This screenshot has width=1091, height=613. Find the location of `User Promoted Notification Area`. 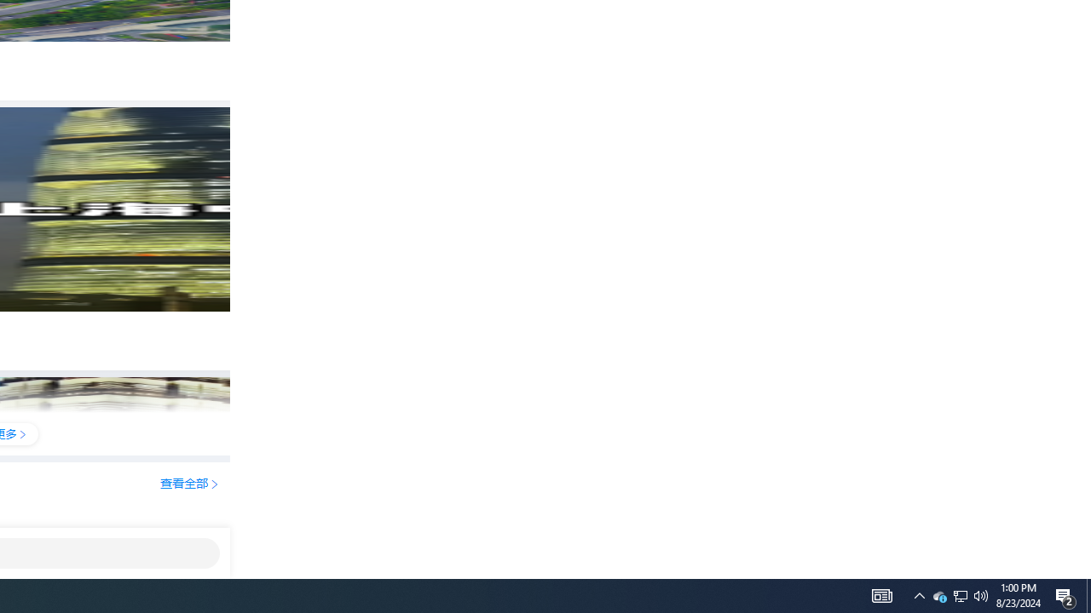

User Promoted Notification Area is located at coordinates (1065, 596).